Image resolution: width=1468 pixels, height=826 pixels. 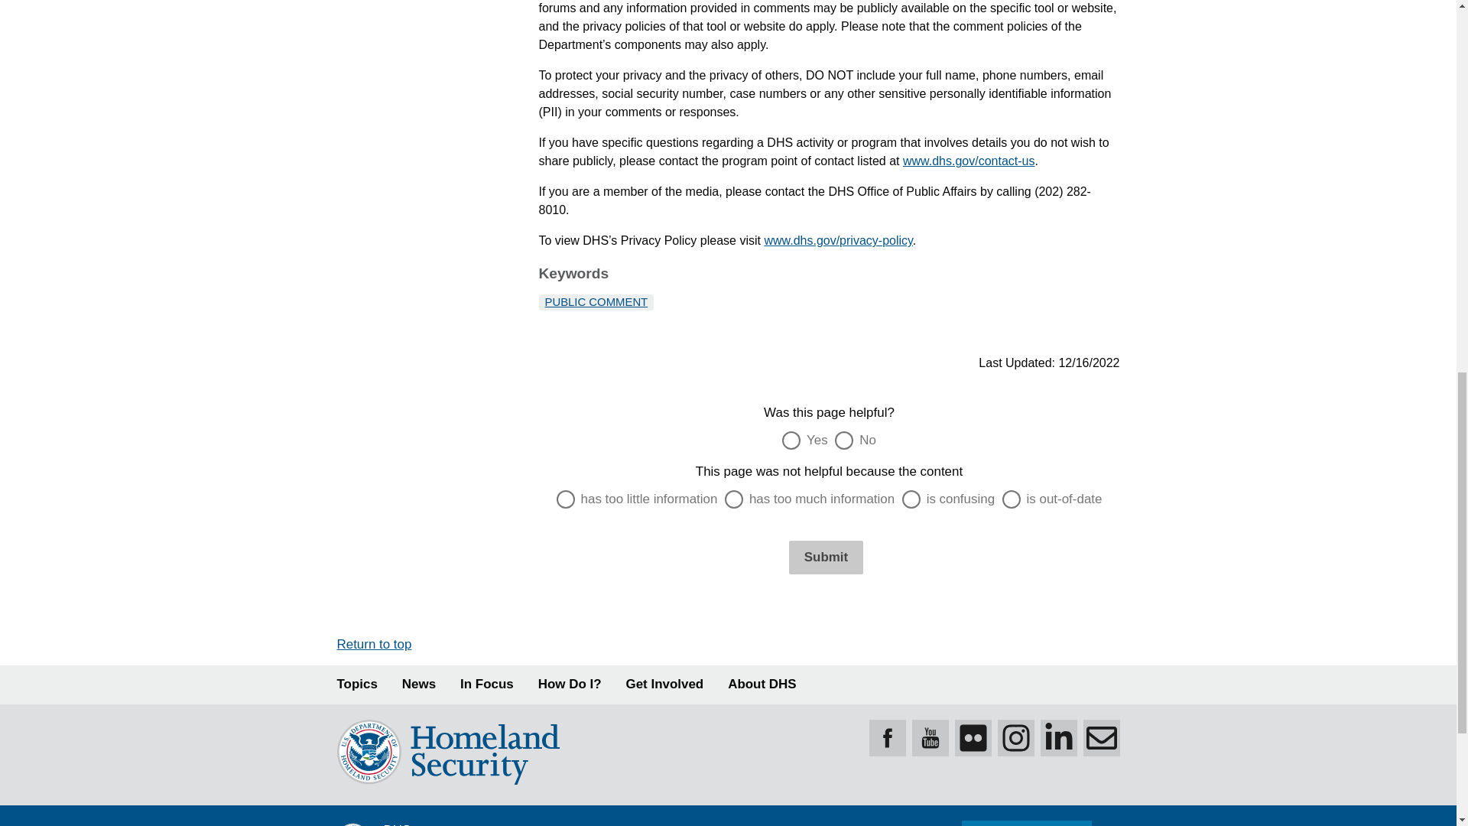 I want to click on Get Involved, so click(x=665, y=685).